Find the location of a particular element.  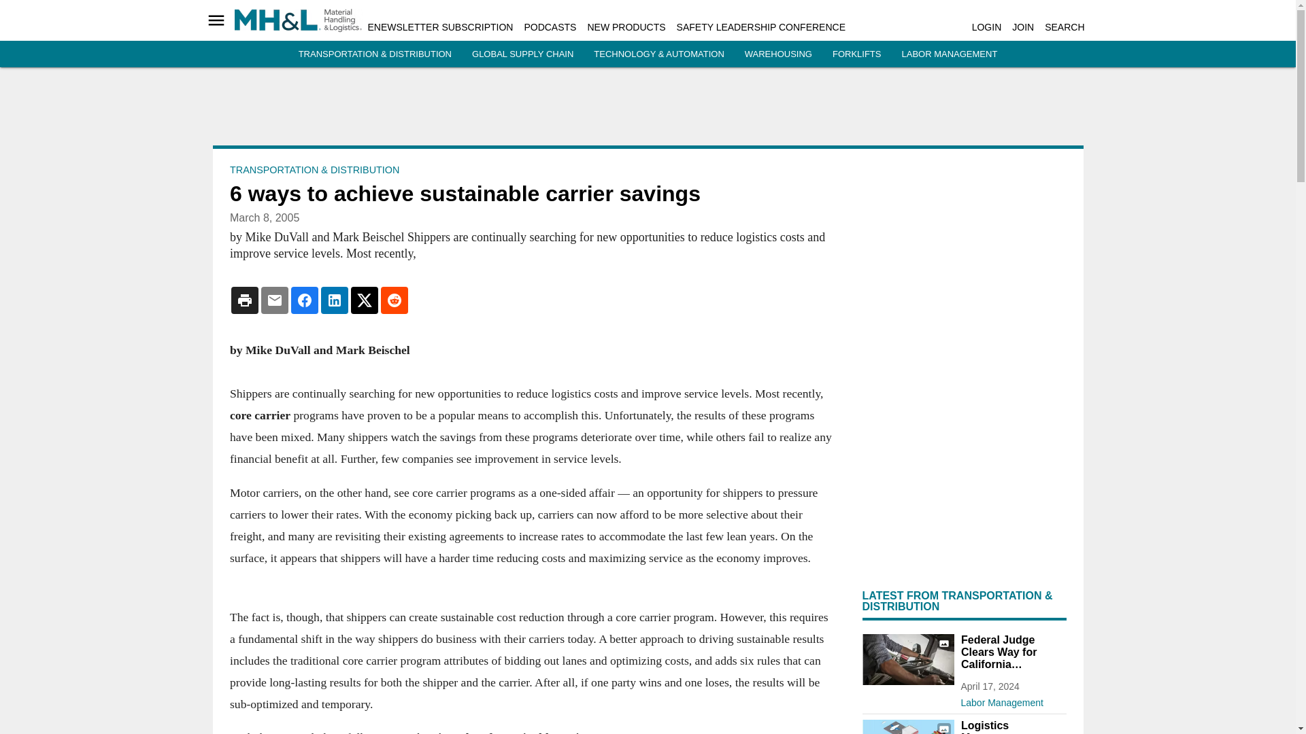

FORKLIFTS is located at coordinates (857, 54).